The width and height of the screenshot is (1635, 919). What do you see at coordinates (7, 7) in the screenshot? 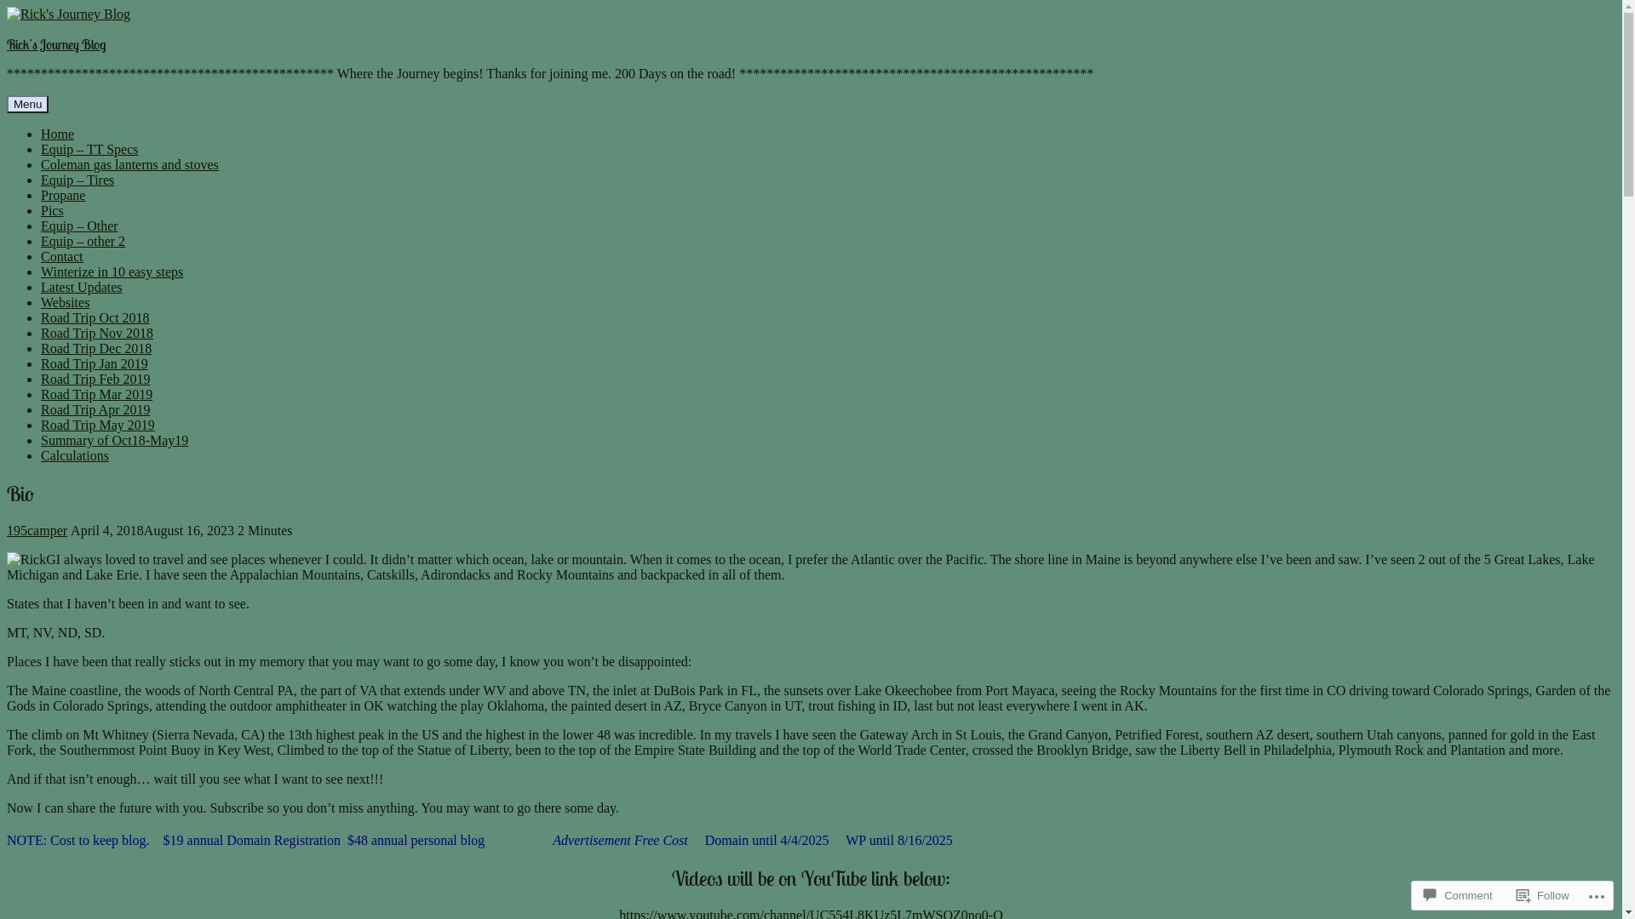
I see `Skip to content` at bounding box center [7, 7].